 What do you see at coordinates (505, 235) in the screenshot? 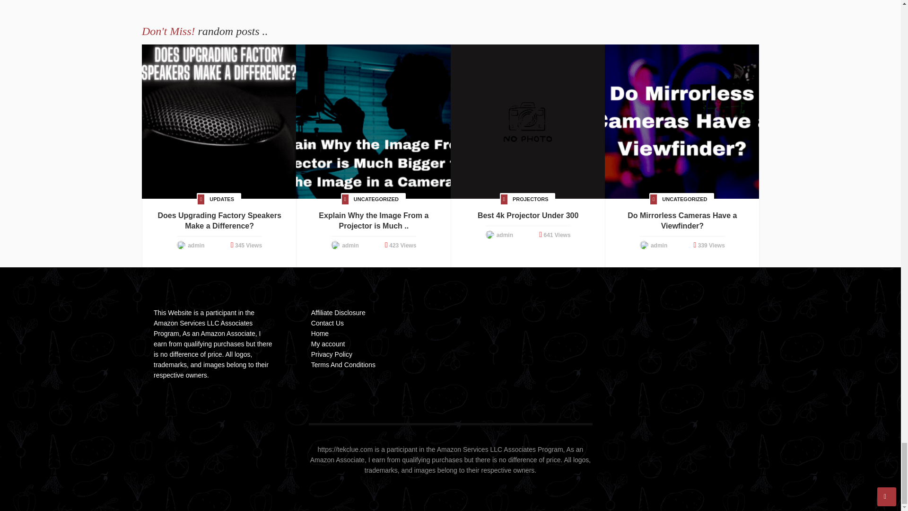
I see `Posts by admin` at bounding box center [505, 235].